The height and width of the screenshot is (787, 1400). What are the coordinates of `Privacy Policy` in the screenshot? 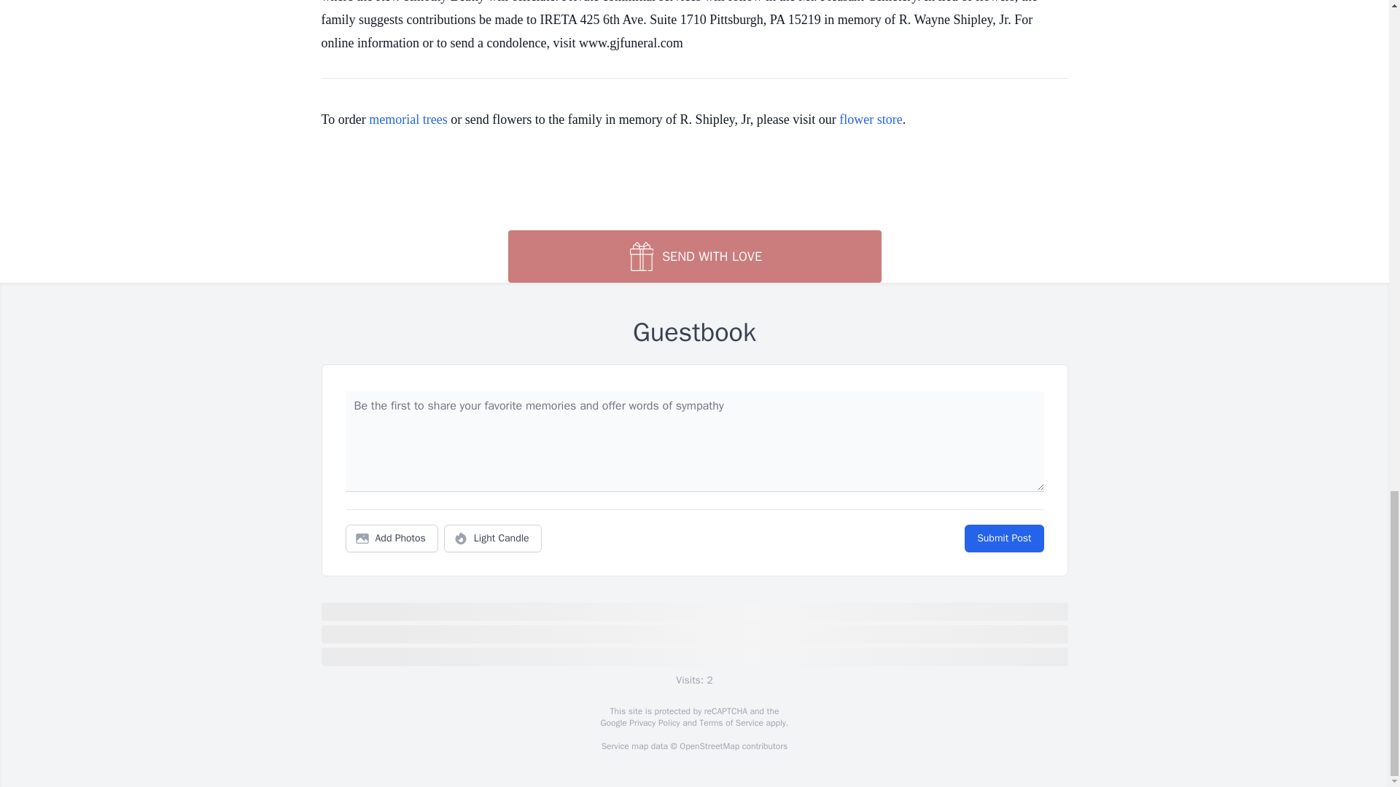 It's located at (653, 723).